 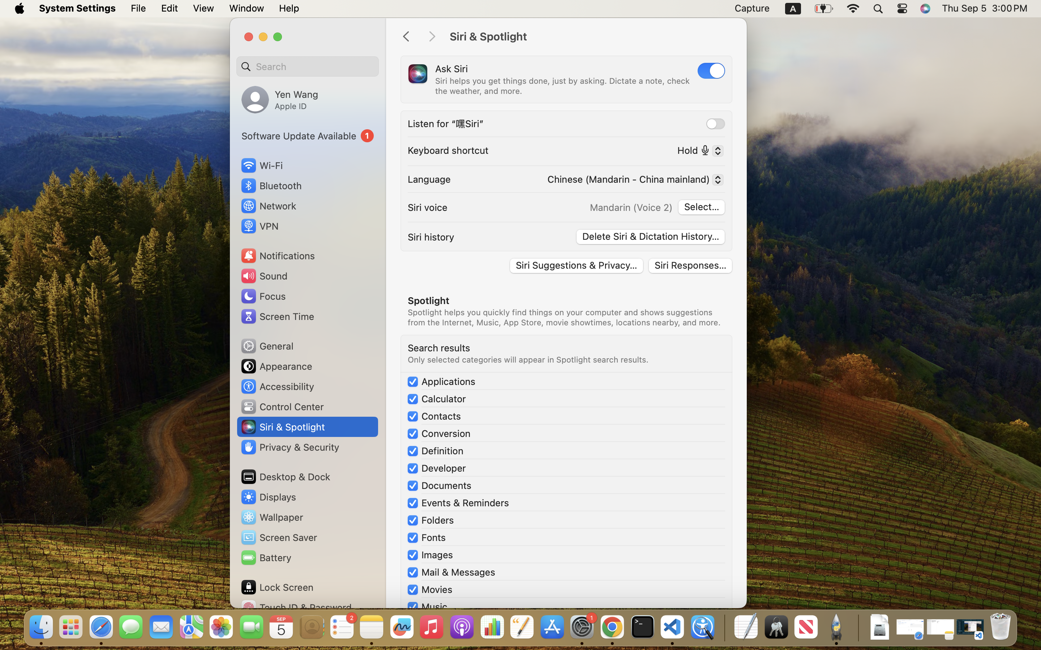 I want to click on Bluetooth, so click(x=271, y=186).